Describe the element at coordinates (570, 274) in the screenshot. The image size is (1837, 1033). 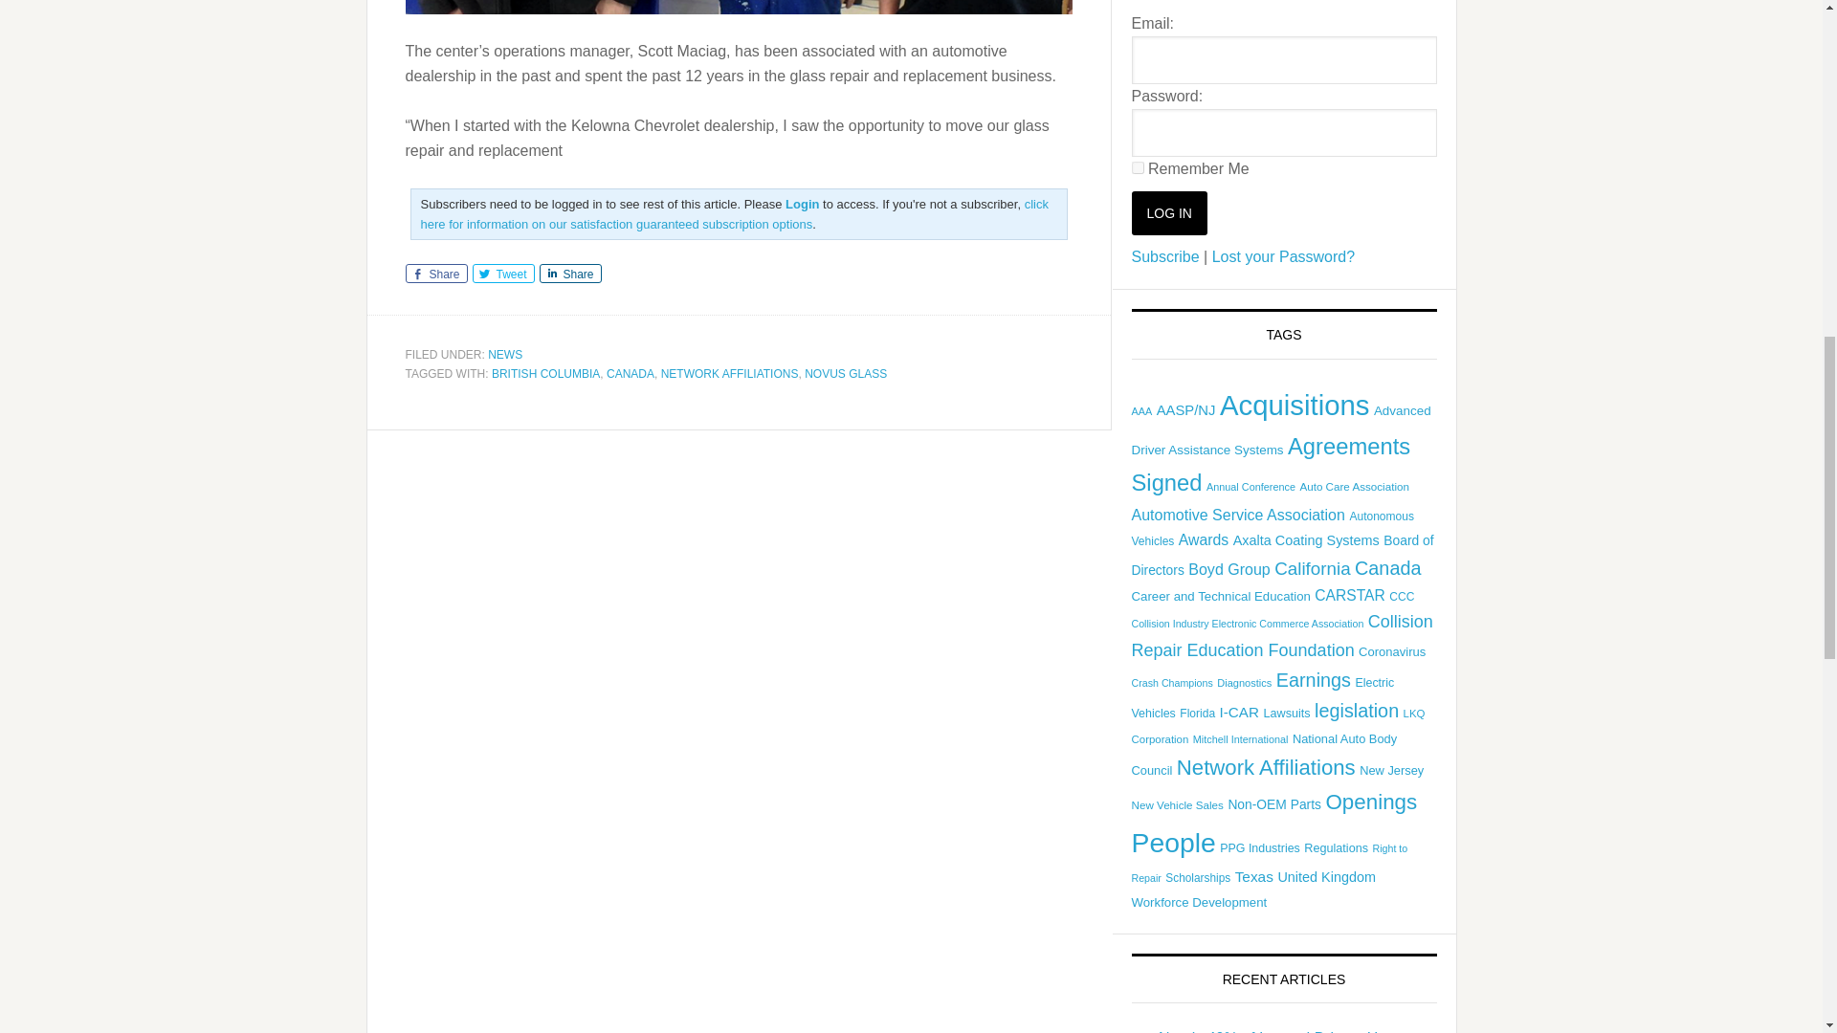
I see `Share` at that location.